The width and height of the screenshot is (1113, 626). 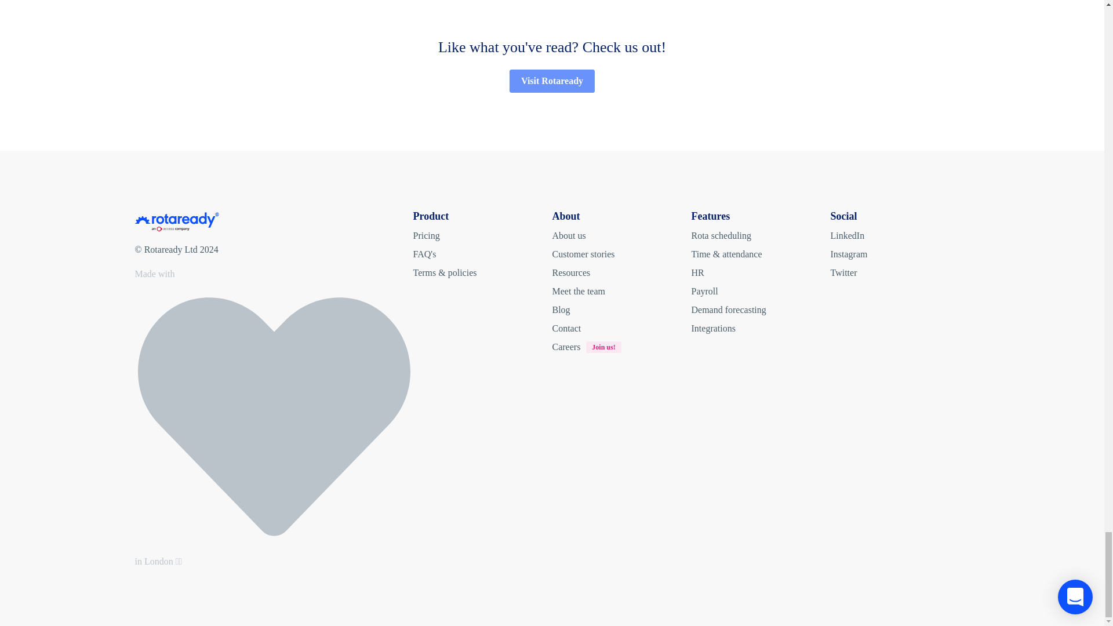 What do you see at coordinates (761, 292) in the screenshot?
I see `Payroll` at bounding box center [761, 292].